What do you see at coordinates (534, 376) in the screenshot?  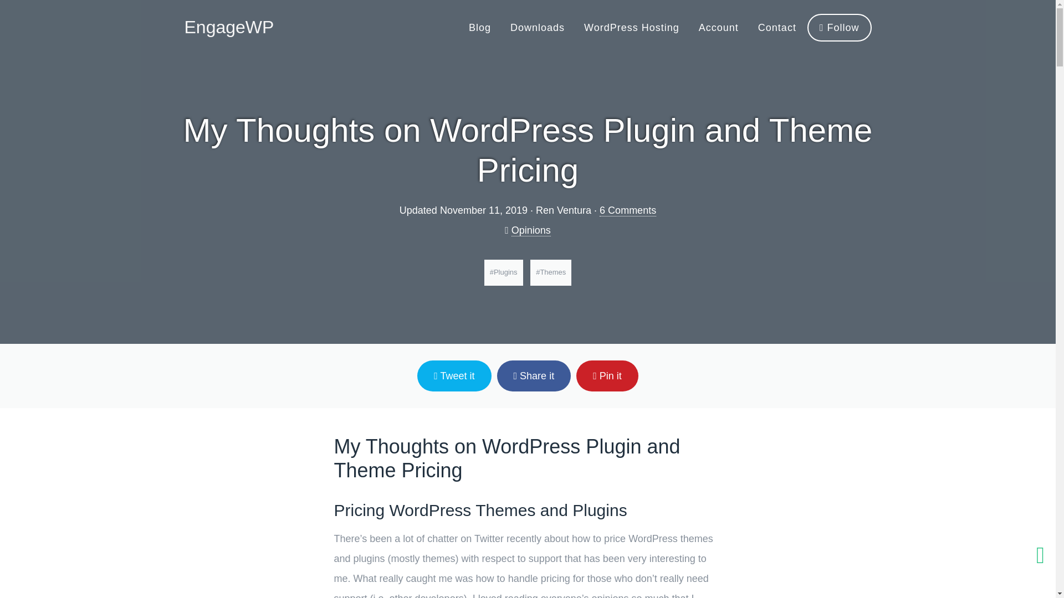 I see `Share it` at bounding box center [534, 376].